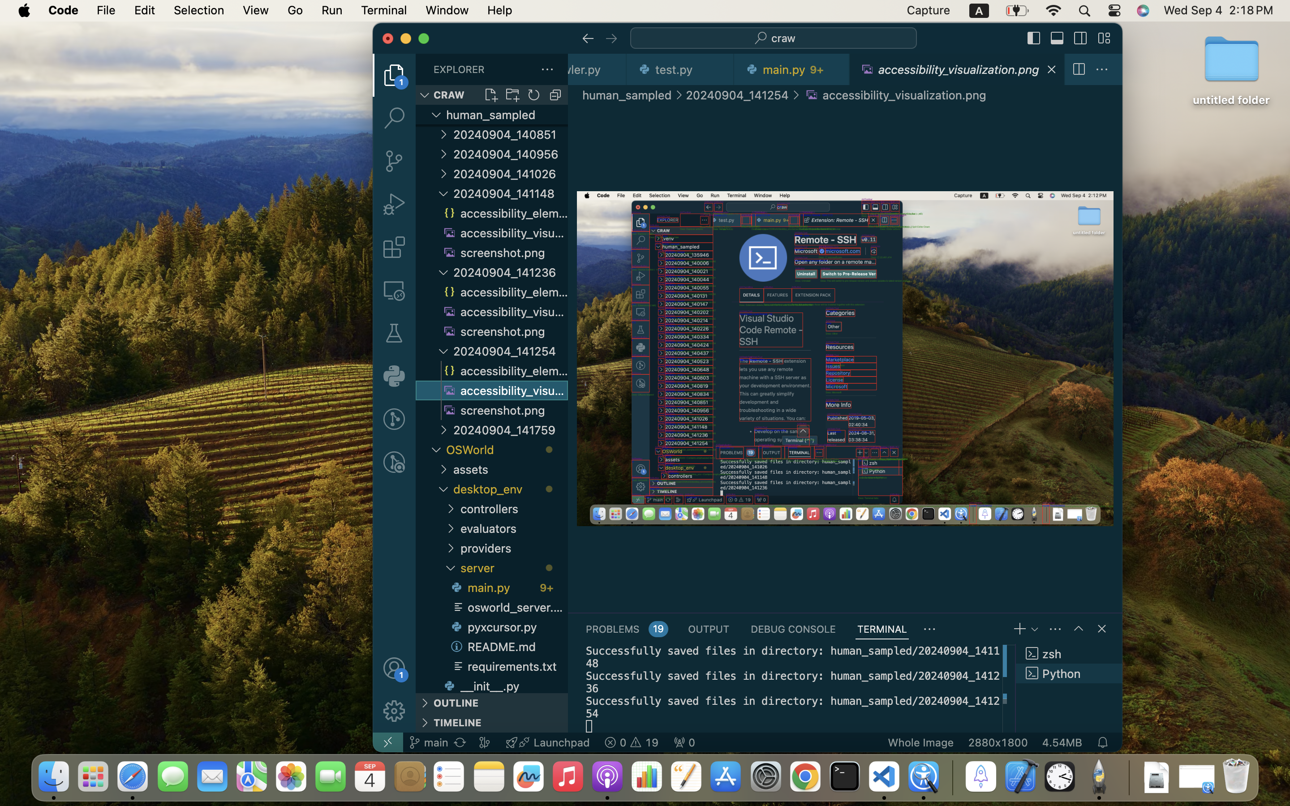 The width and height of the screenshot is (1290, 806). What do you see at coordinates (511, 430) in the screenshot?
I see `20240904_141759` at bounding box center [511, 430].